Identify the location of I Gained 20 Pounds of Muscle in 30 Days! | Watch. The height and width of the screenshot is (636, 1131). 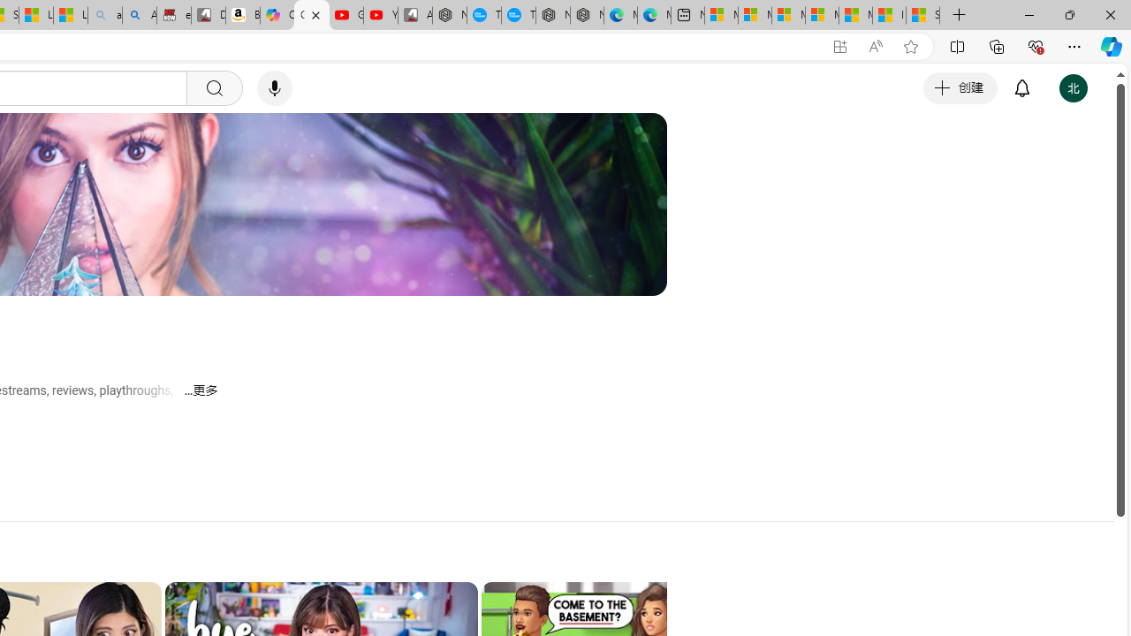
(889, 16).